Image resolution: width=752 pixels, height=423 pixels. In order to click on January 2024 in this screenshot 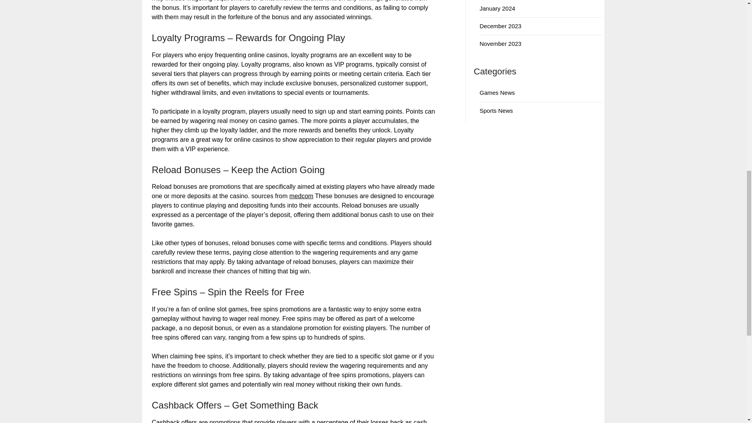, I will do `click(497, 8)`.